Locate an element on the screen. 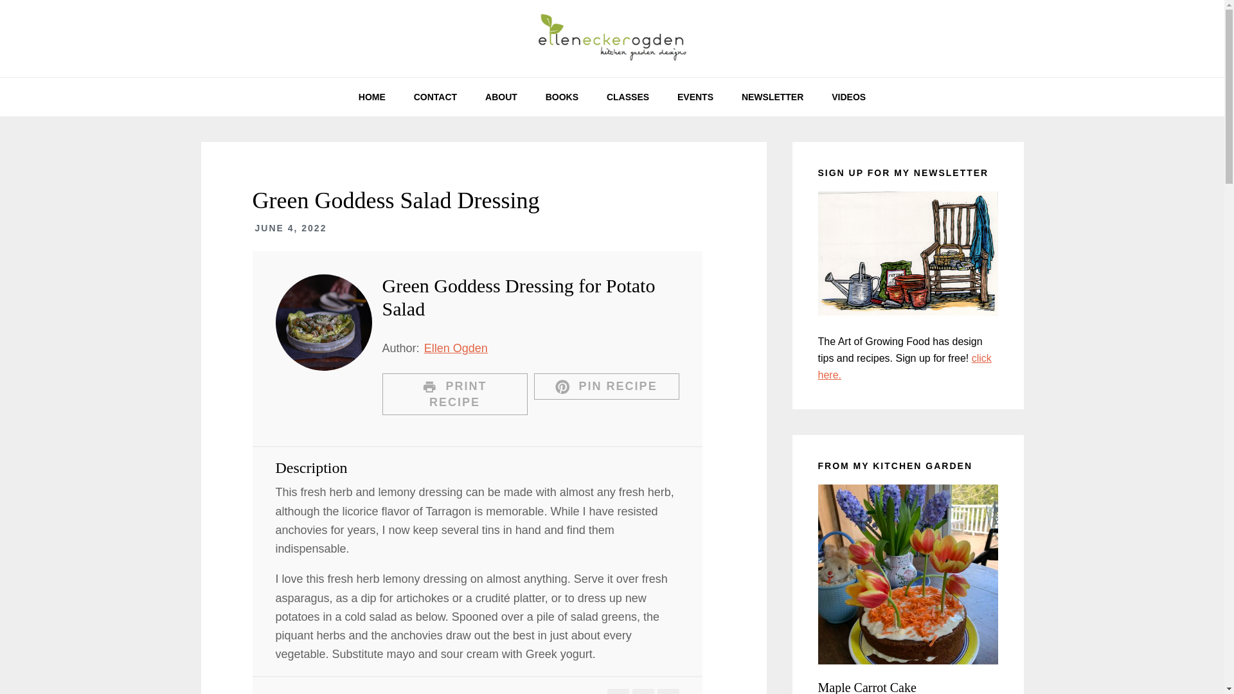  3X is located at coordinates (667, 691).